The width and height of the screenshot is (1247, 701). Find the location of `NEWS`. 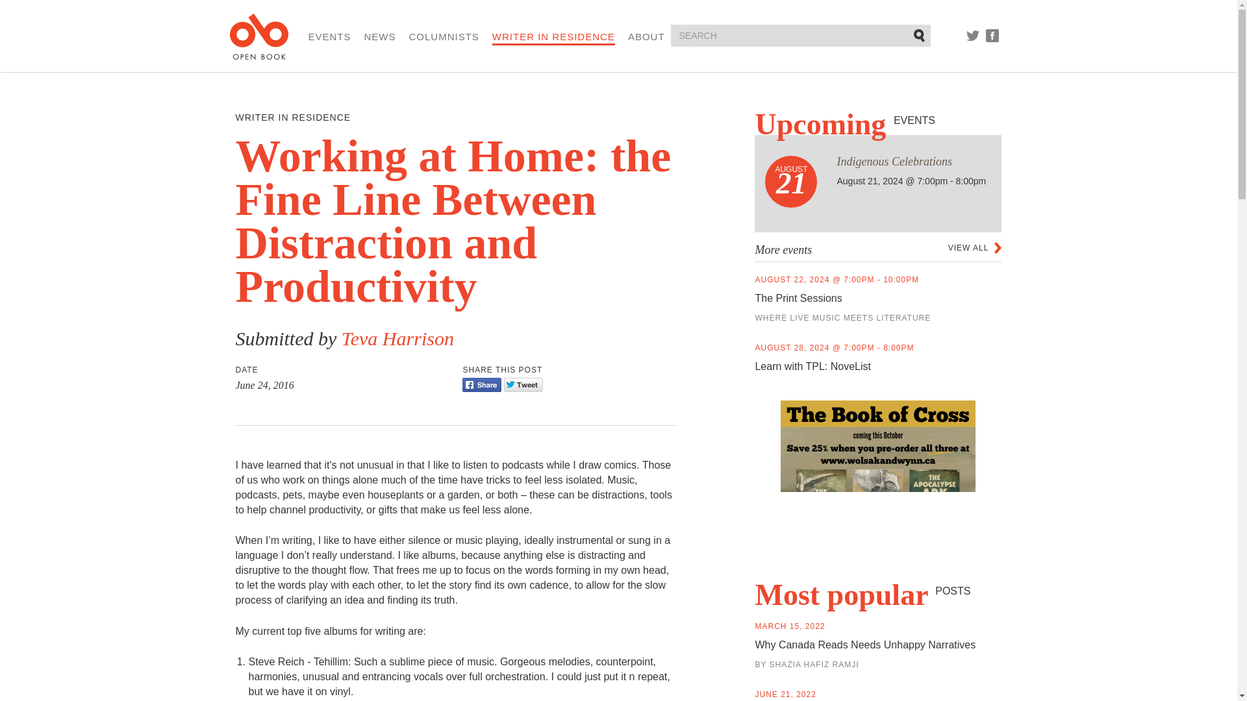

NEWS is located at coordinates (380, 36).